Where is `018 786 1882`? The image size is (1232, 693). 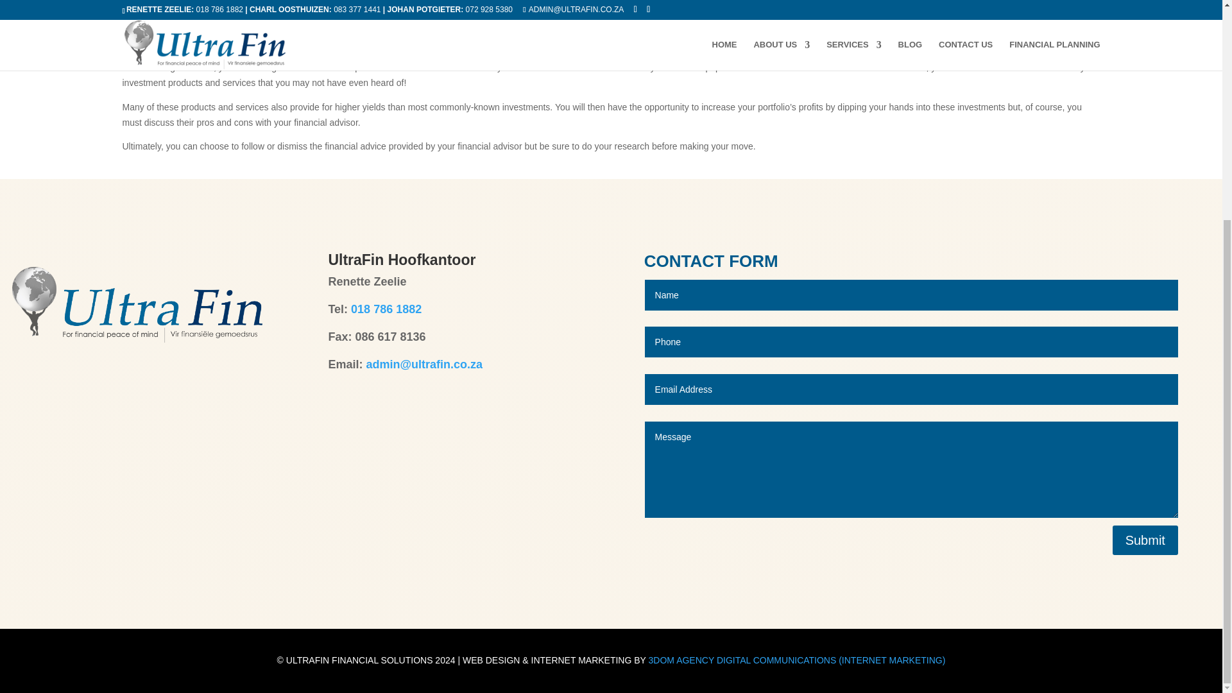 018 786 1882 is located at coordinates (386, 309).